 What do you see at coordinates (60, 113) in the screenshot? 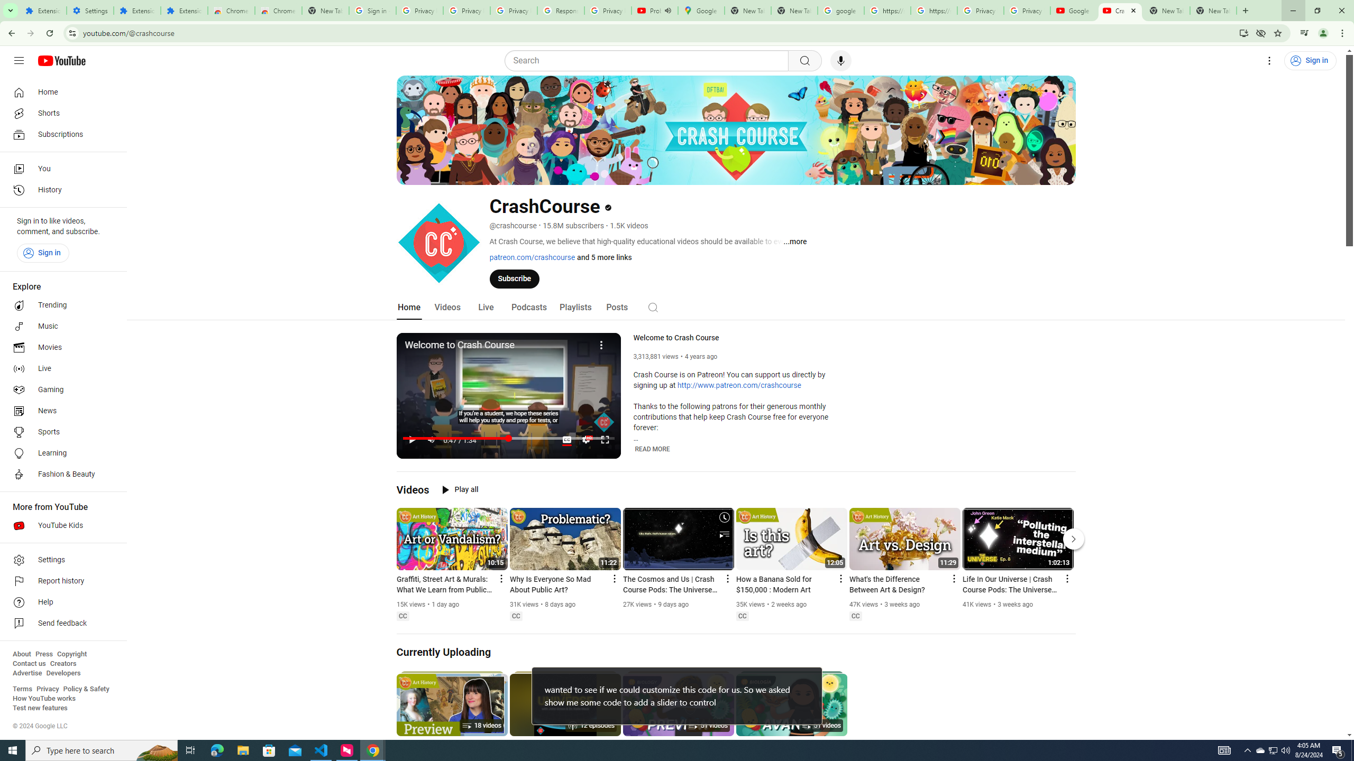
I see `Shorts` at bounding box center [60, 113].